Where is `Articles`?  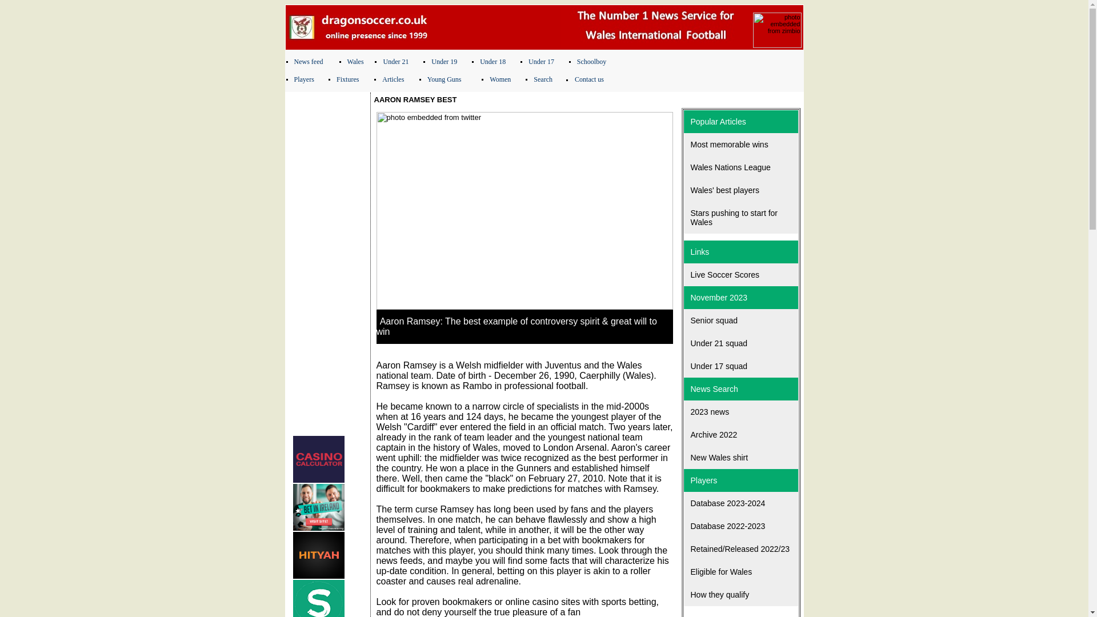 Articles is located at coordinates (393, 79).